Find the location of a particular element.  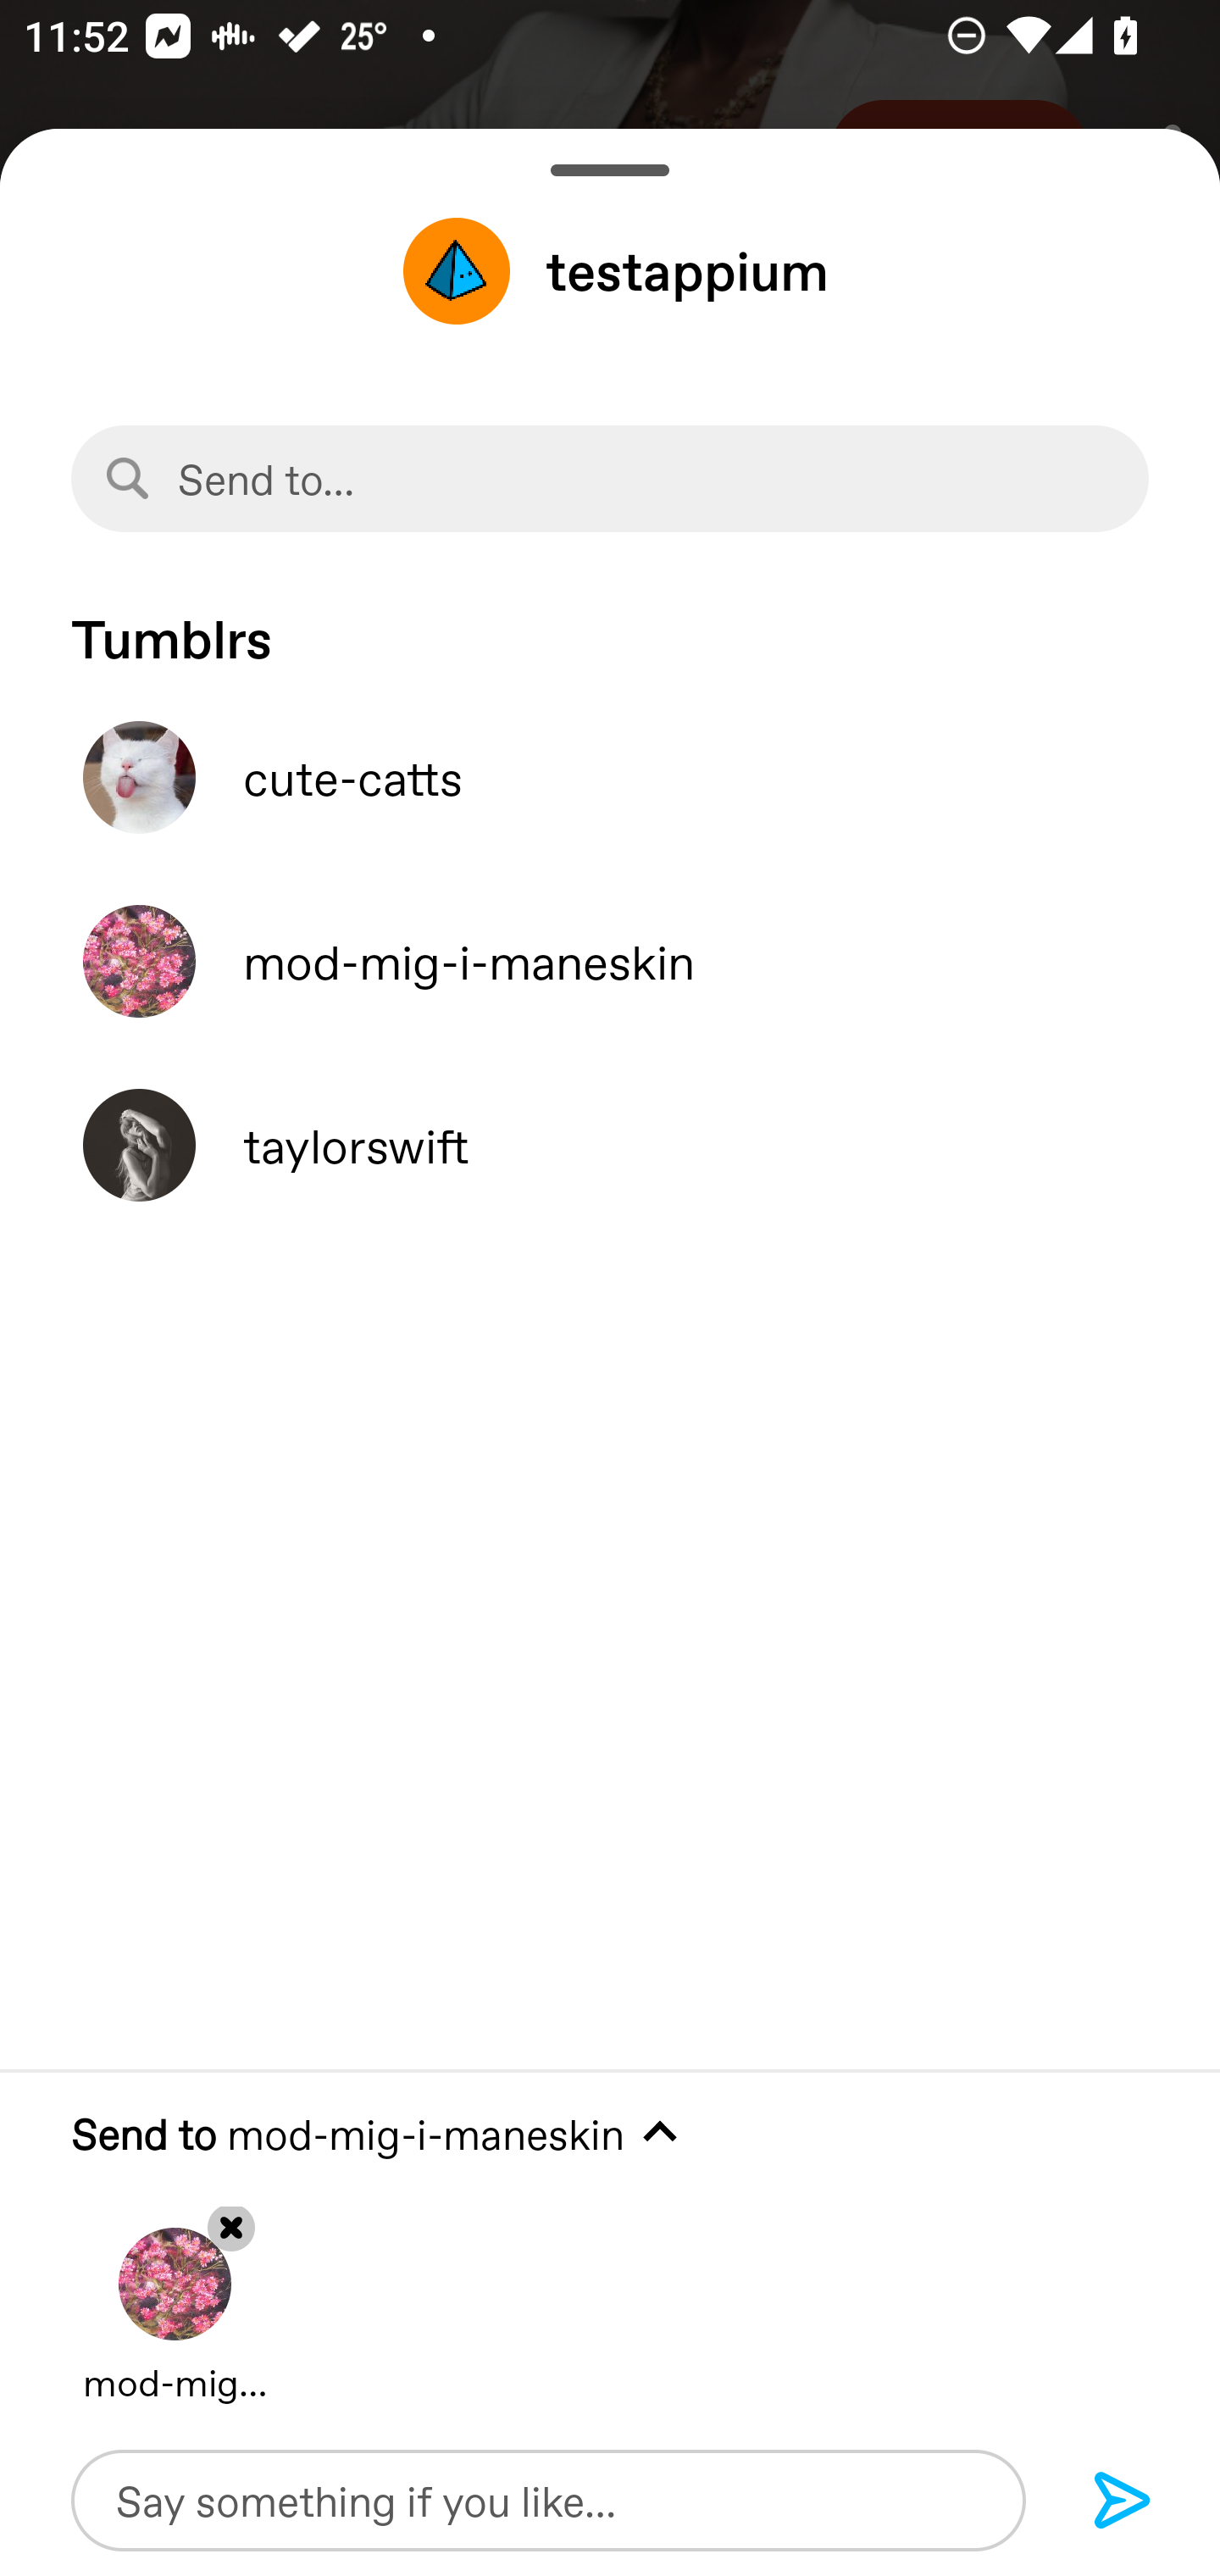

testappium is located at coordinates (610, 270).